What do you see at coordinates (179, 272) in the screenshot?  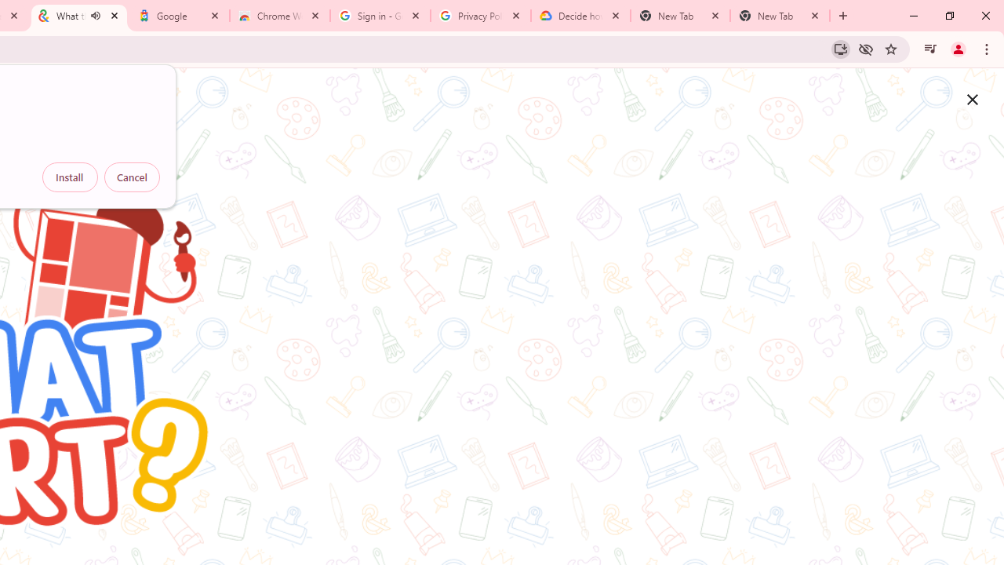 I see `Title` at bounding box center [179, 272].